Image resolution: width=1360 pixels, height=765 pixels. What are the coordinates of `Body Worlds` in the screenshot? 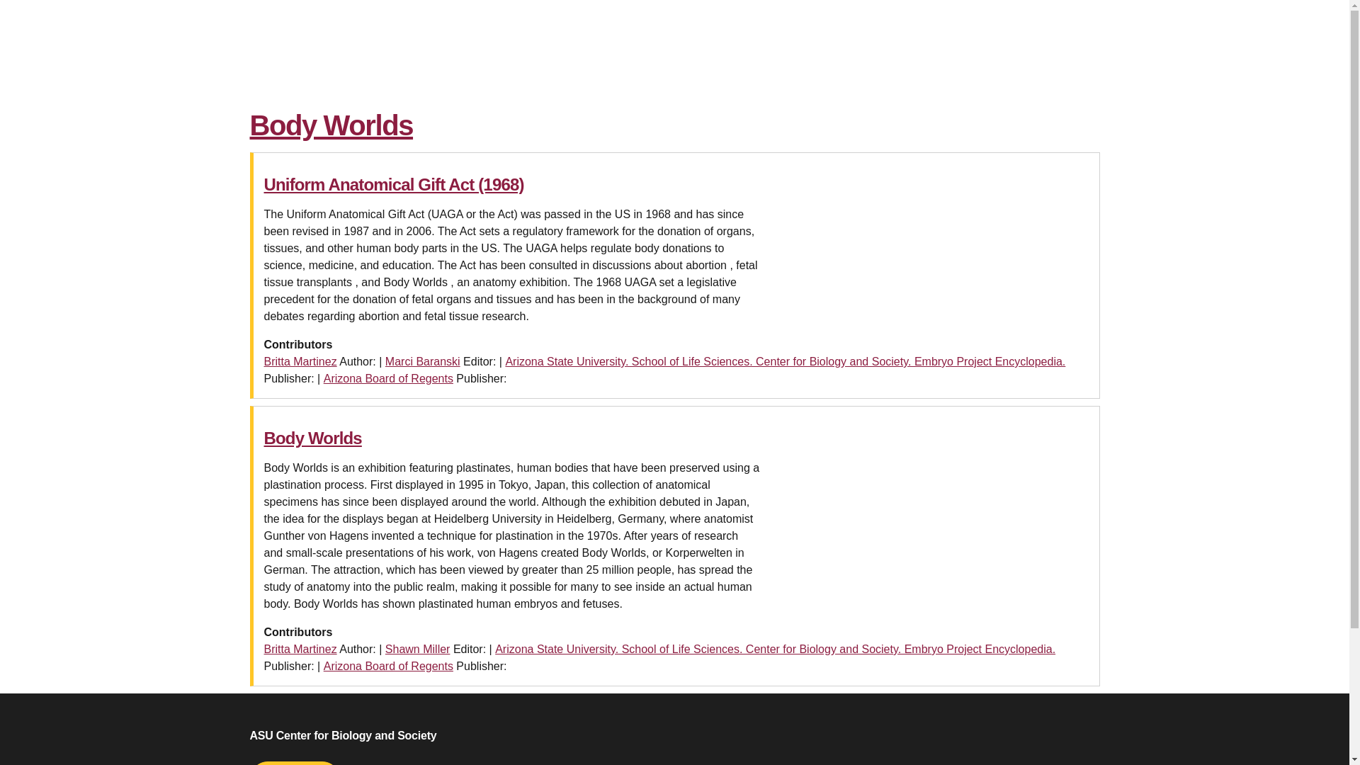 It's located at (331, 125).